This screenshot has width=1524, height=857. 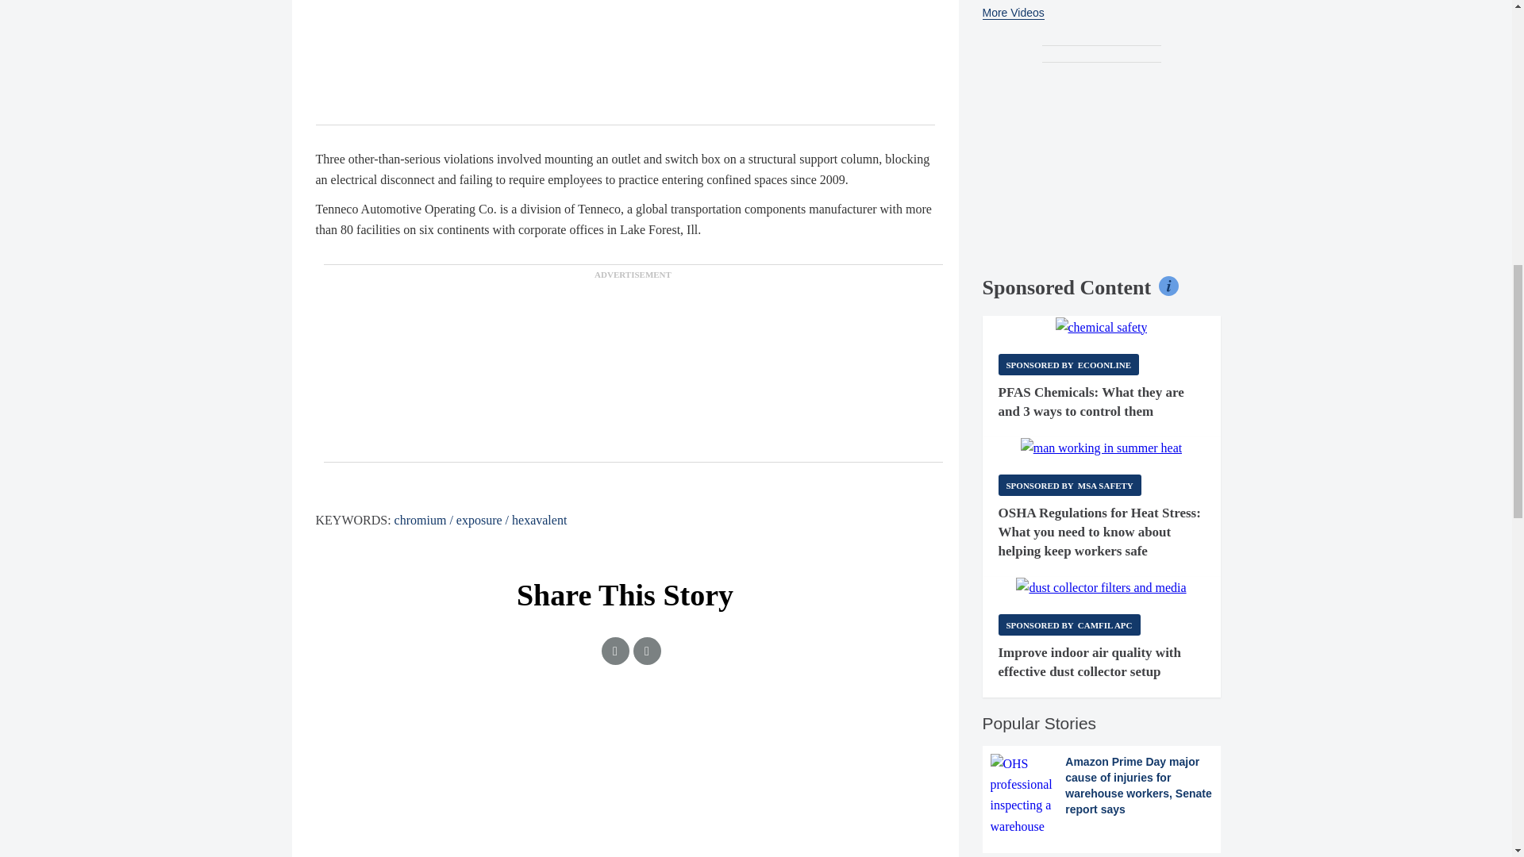 I want to click on man working in summer heat, so click(x=1102, y=448).